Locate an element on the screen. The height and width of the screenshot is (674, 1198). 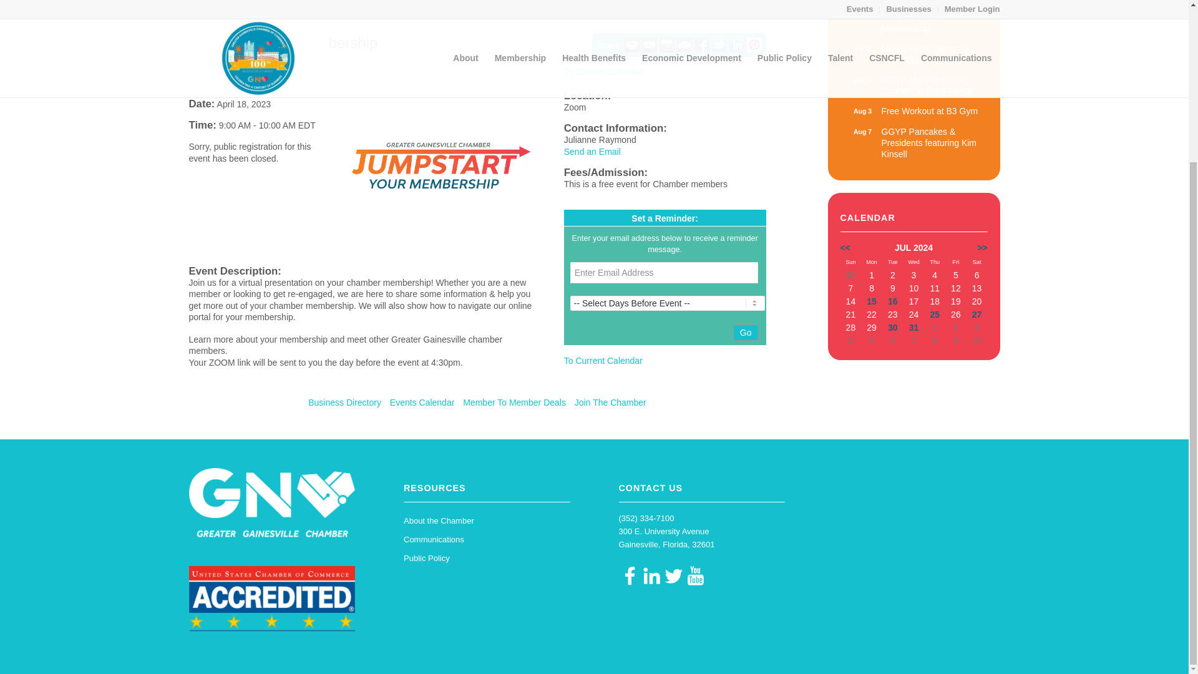
JumpStart Your Membership is located at coordinates (913, 111).